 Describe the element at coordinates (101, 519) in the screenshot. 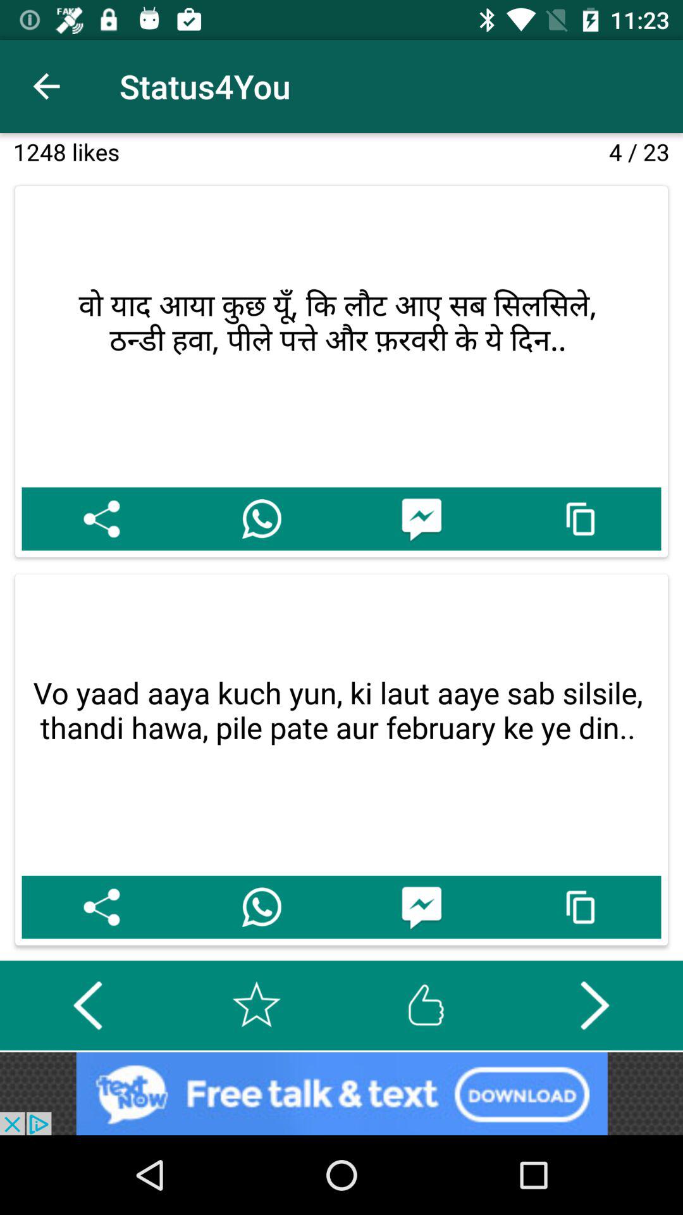

I see `share this` at that location.